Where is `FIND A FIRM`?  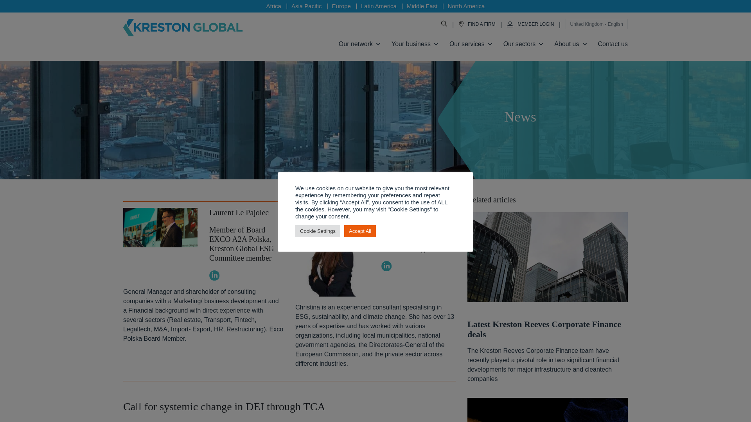
FIND A FIRM is located at coordinates (477, 24).